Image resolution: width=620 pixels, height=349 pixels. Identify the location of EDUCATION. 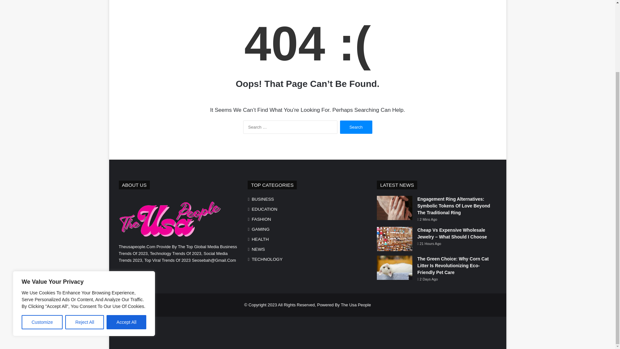
(264, 209).